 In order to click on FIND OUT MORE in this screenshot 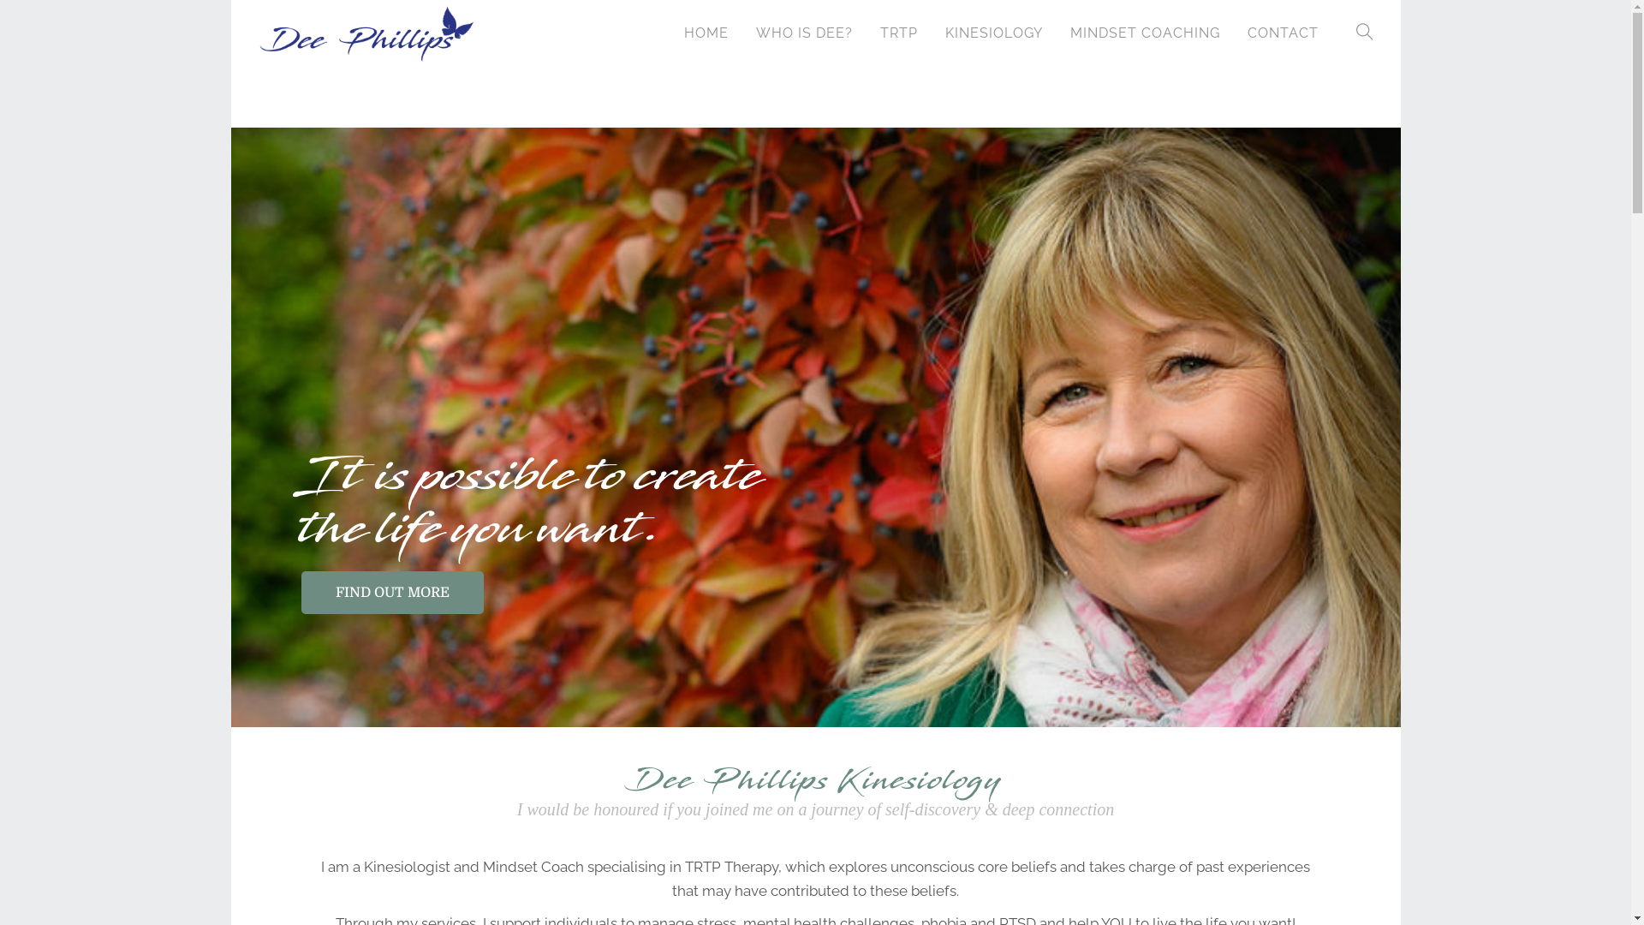, I will do `click(392, 593)`.